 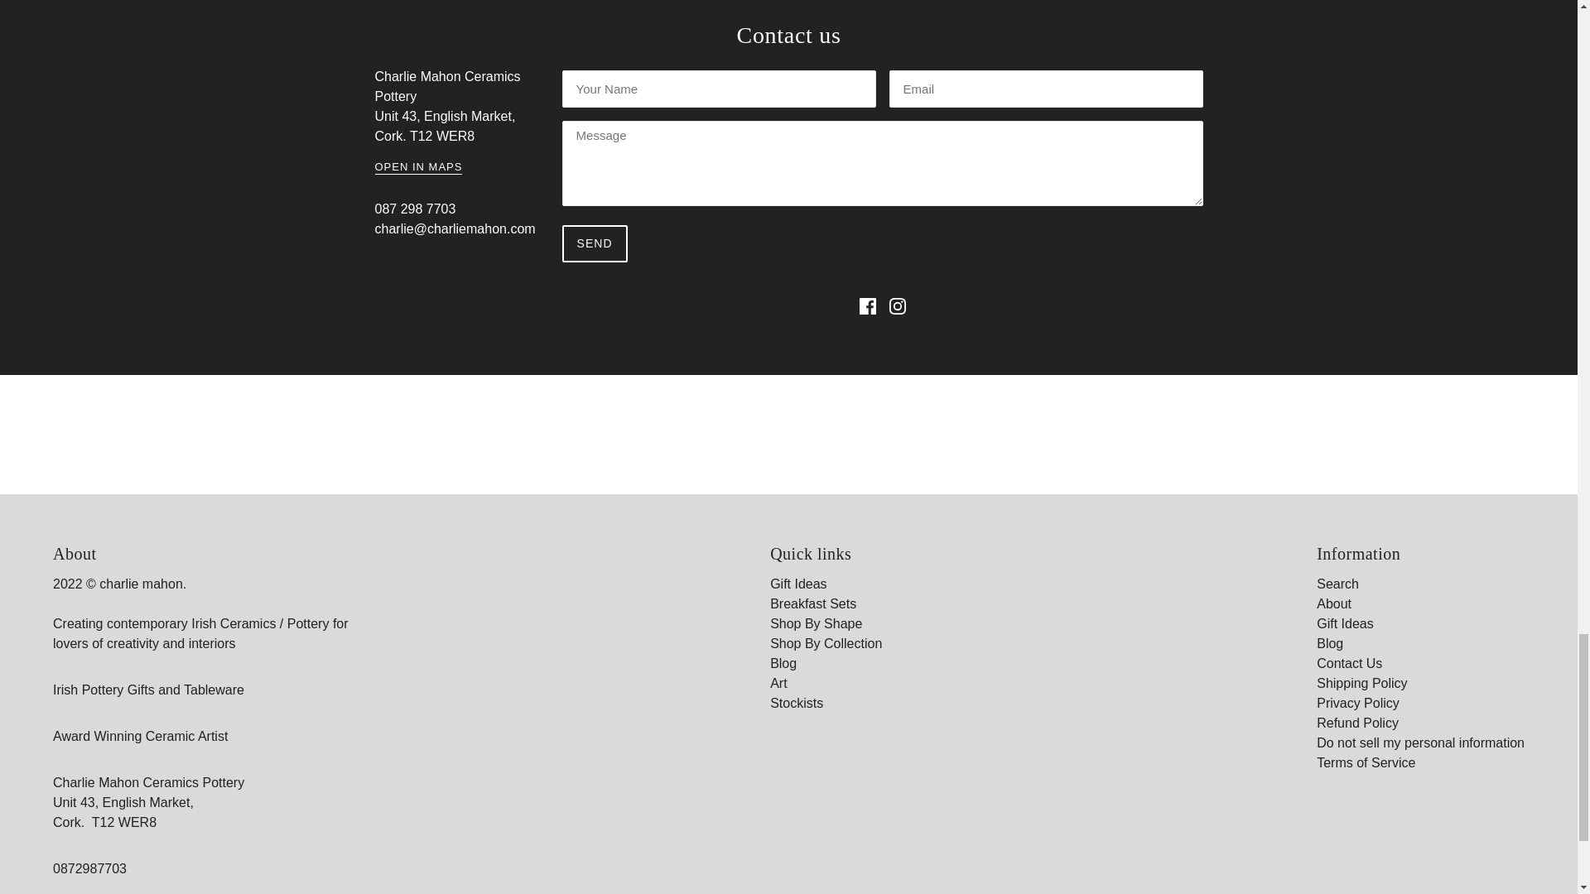 What do you see at coordinates (1361, 682) in the screenshot?
I see `Shipping Policy` at bounding box center [1361, 682].